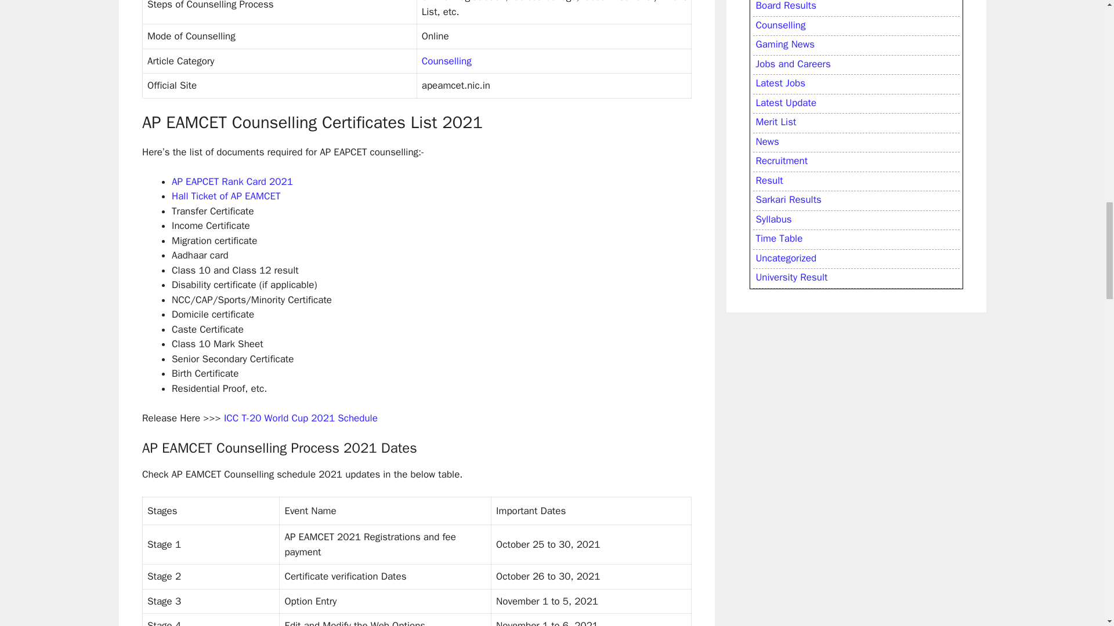 This screenshot has width=1114, height=626. I want to click on Hall Ticket of AP EAMCET, so click(226, 196).